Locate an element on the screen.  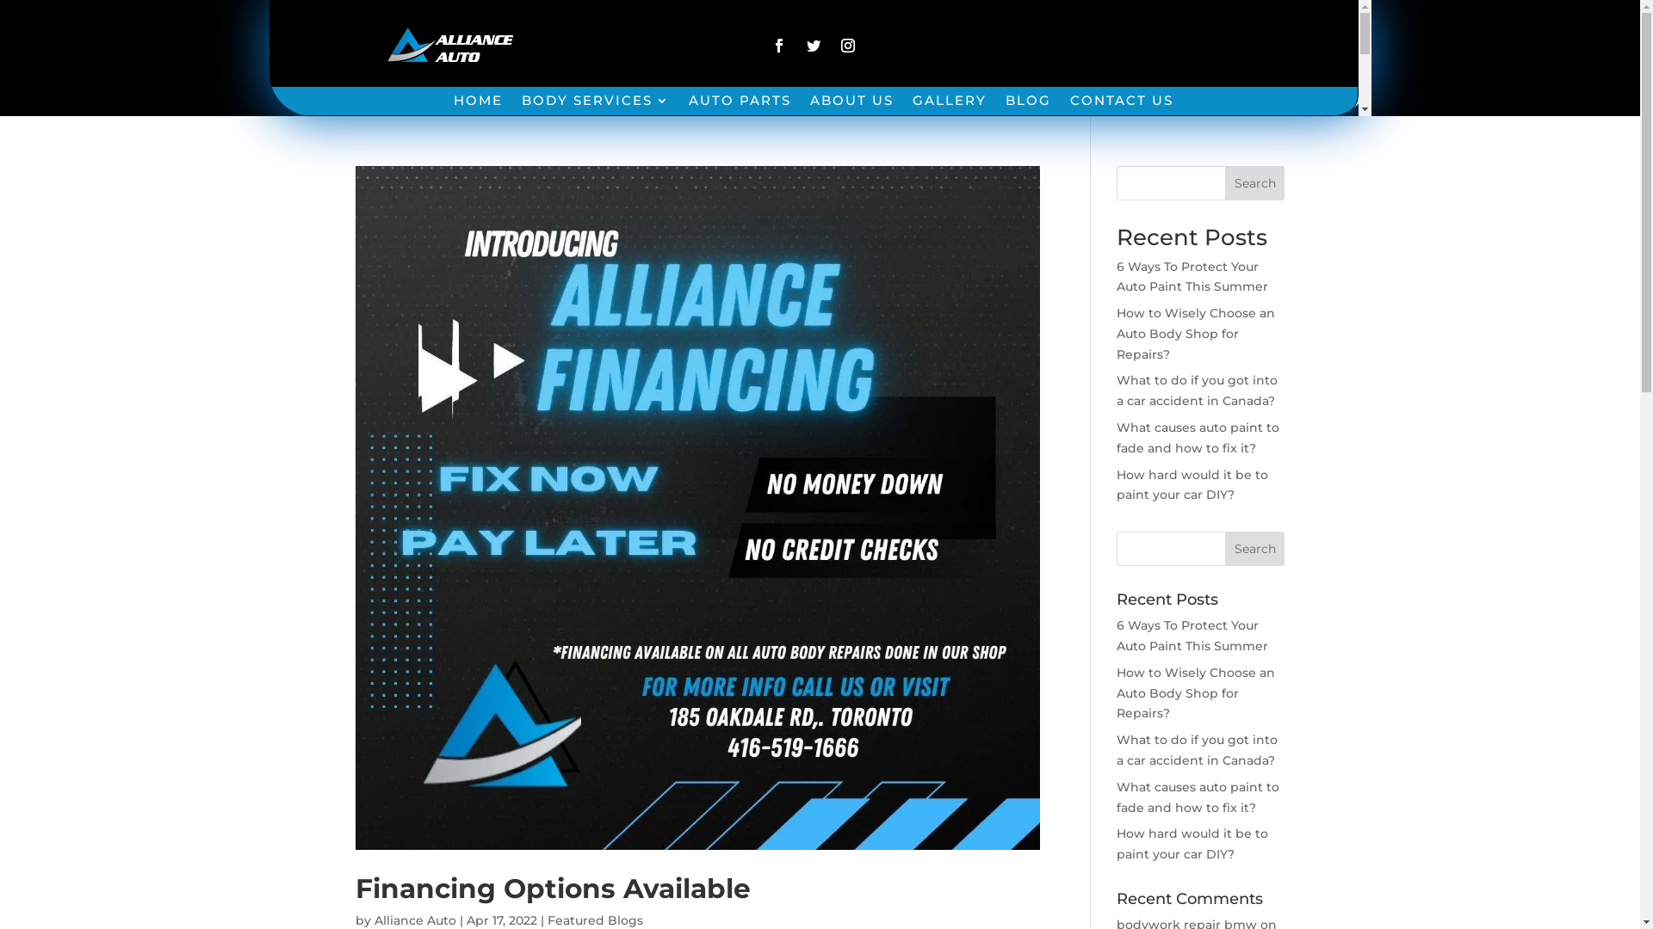
BODY SERVICES is located at coordinates (596, 105).